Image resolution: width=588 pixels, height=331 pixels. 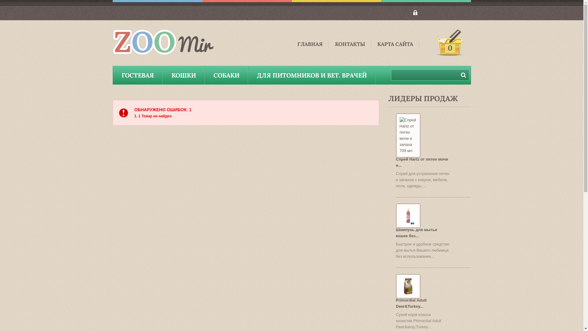 I want to click on Zoomir, so click(x=166, y=43).